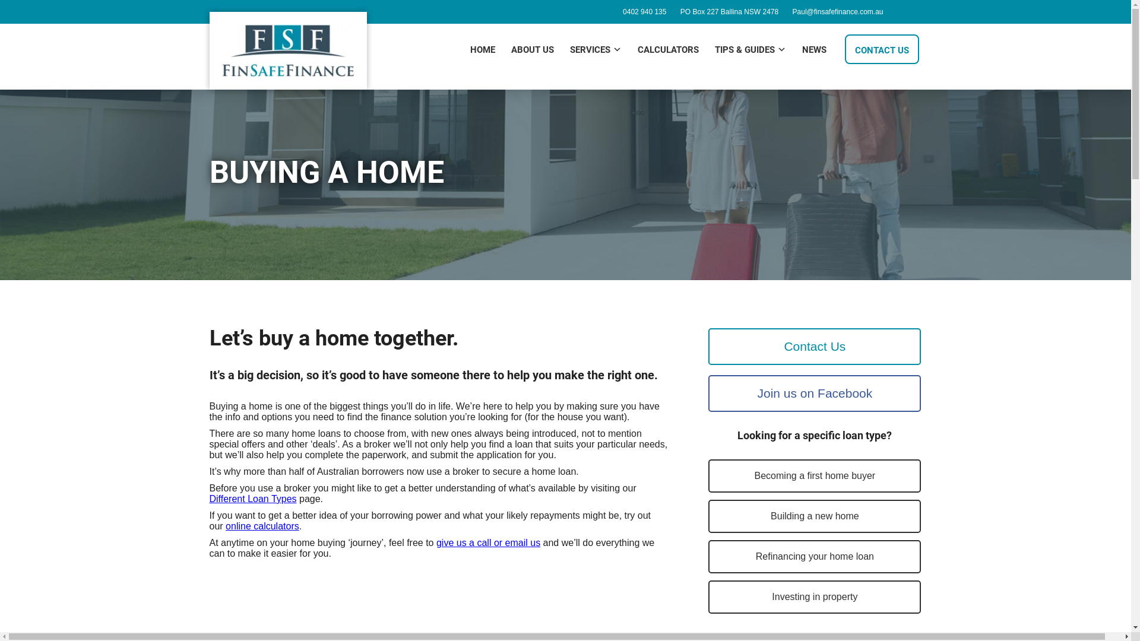 The height and width of the screenshot is (641, 1140). I want to click on Refinancing your home loan, so click(815, 557).